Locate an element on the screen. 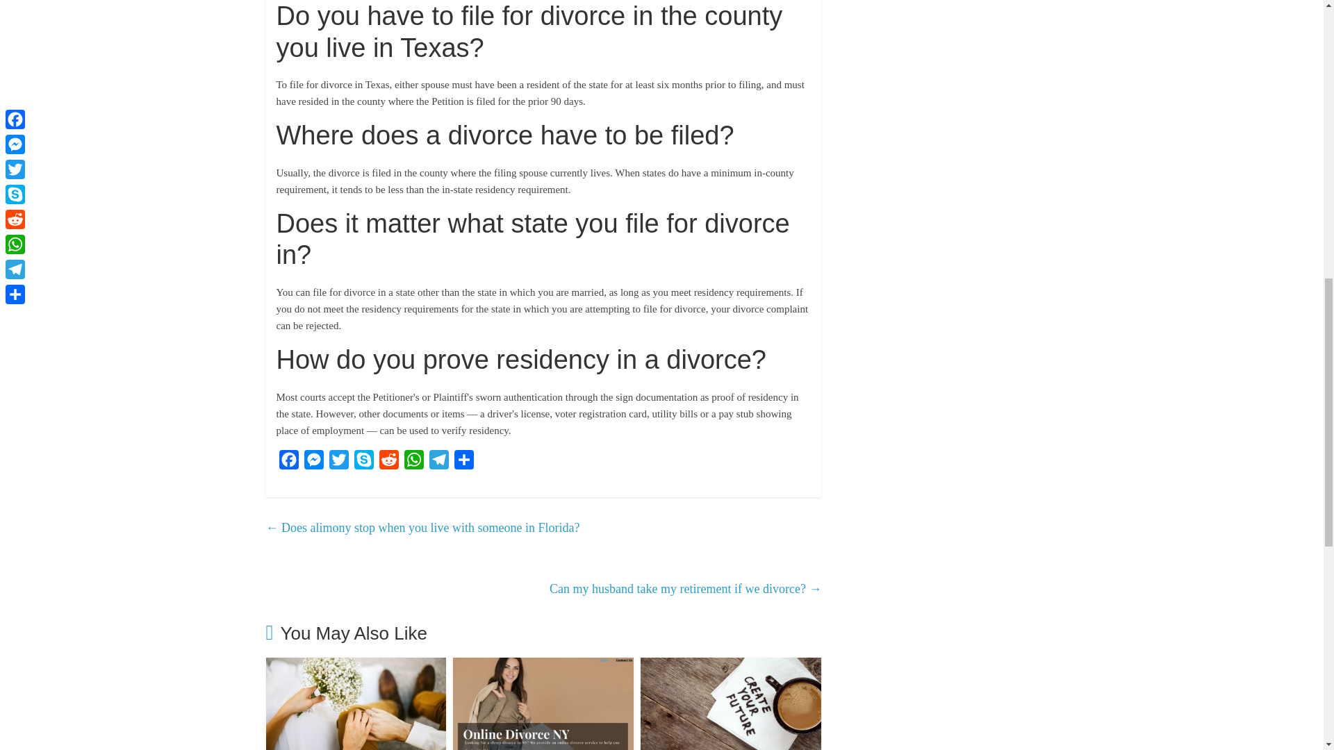 This screenshot has height=750, width=1334. WhatsApp is located at coordinates (414, 462).